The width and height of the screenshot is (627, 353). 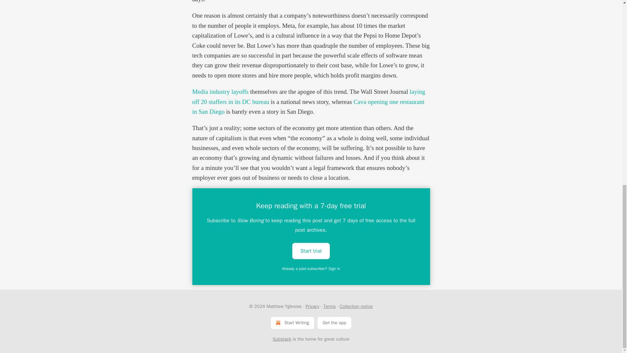 What do you see at coordinates (292, 323) in the screenshot?
I see `Start Writing` at bounding box center [292, 323].